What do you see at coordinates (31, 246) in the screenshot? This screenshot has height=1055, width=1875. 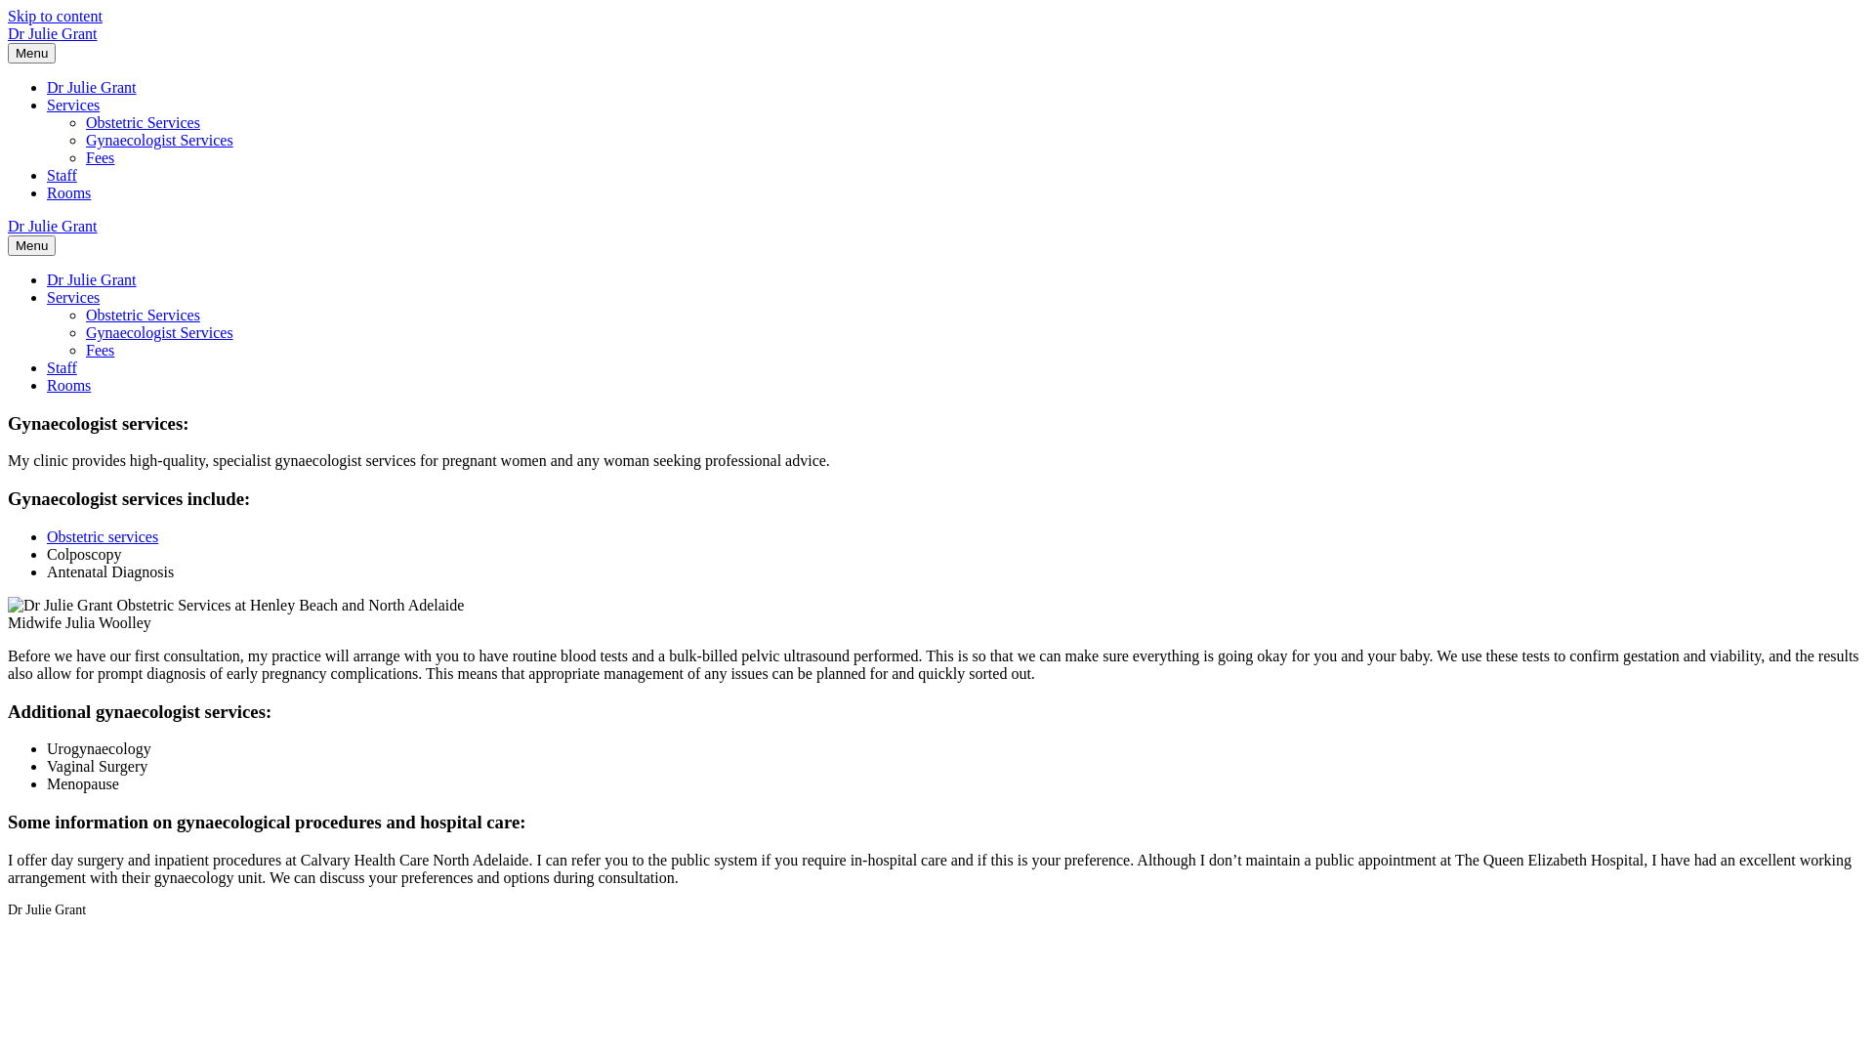 I see `Menu` at bounding box center [31, 246].